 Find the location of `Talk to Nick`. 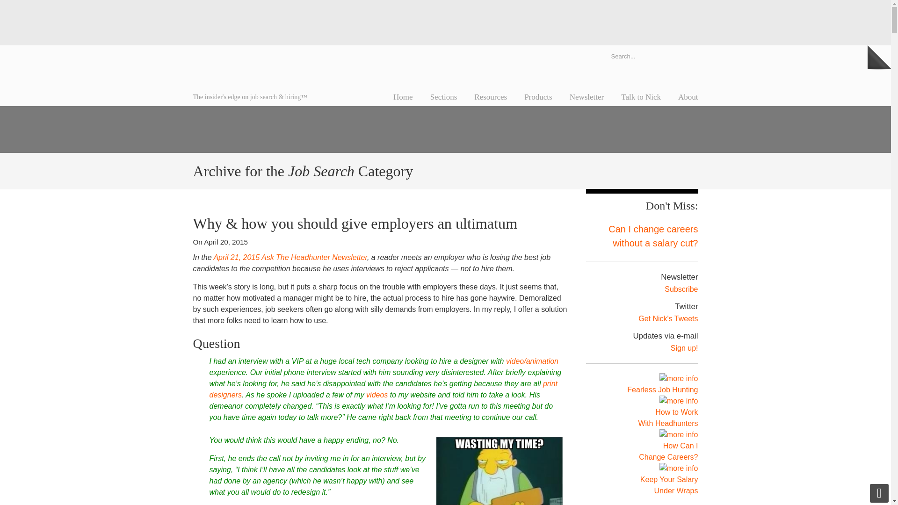

Talk to Nick is located at coordinates (641, 97).